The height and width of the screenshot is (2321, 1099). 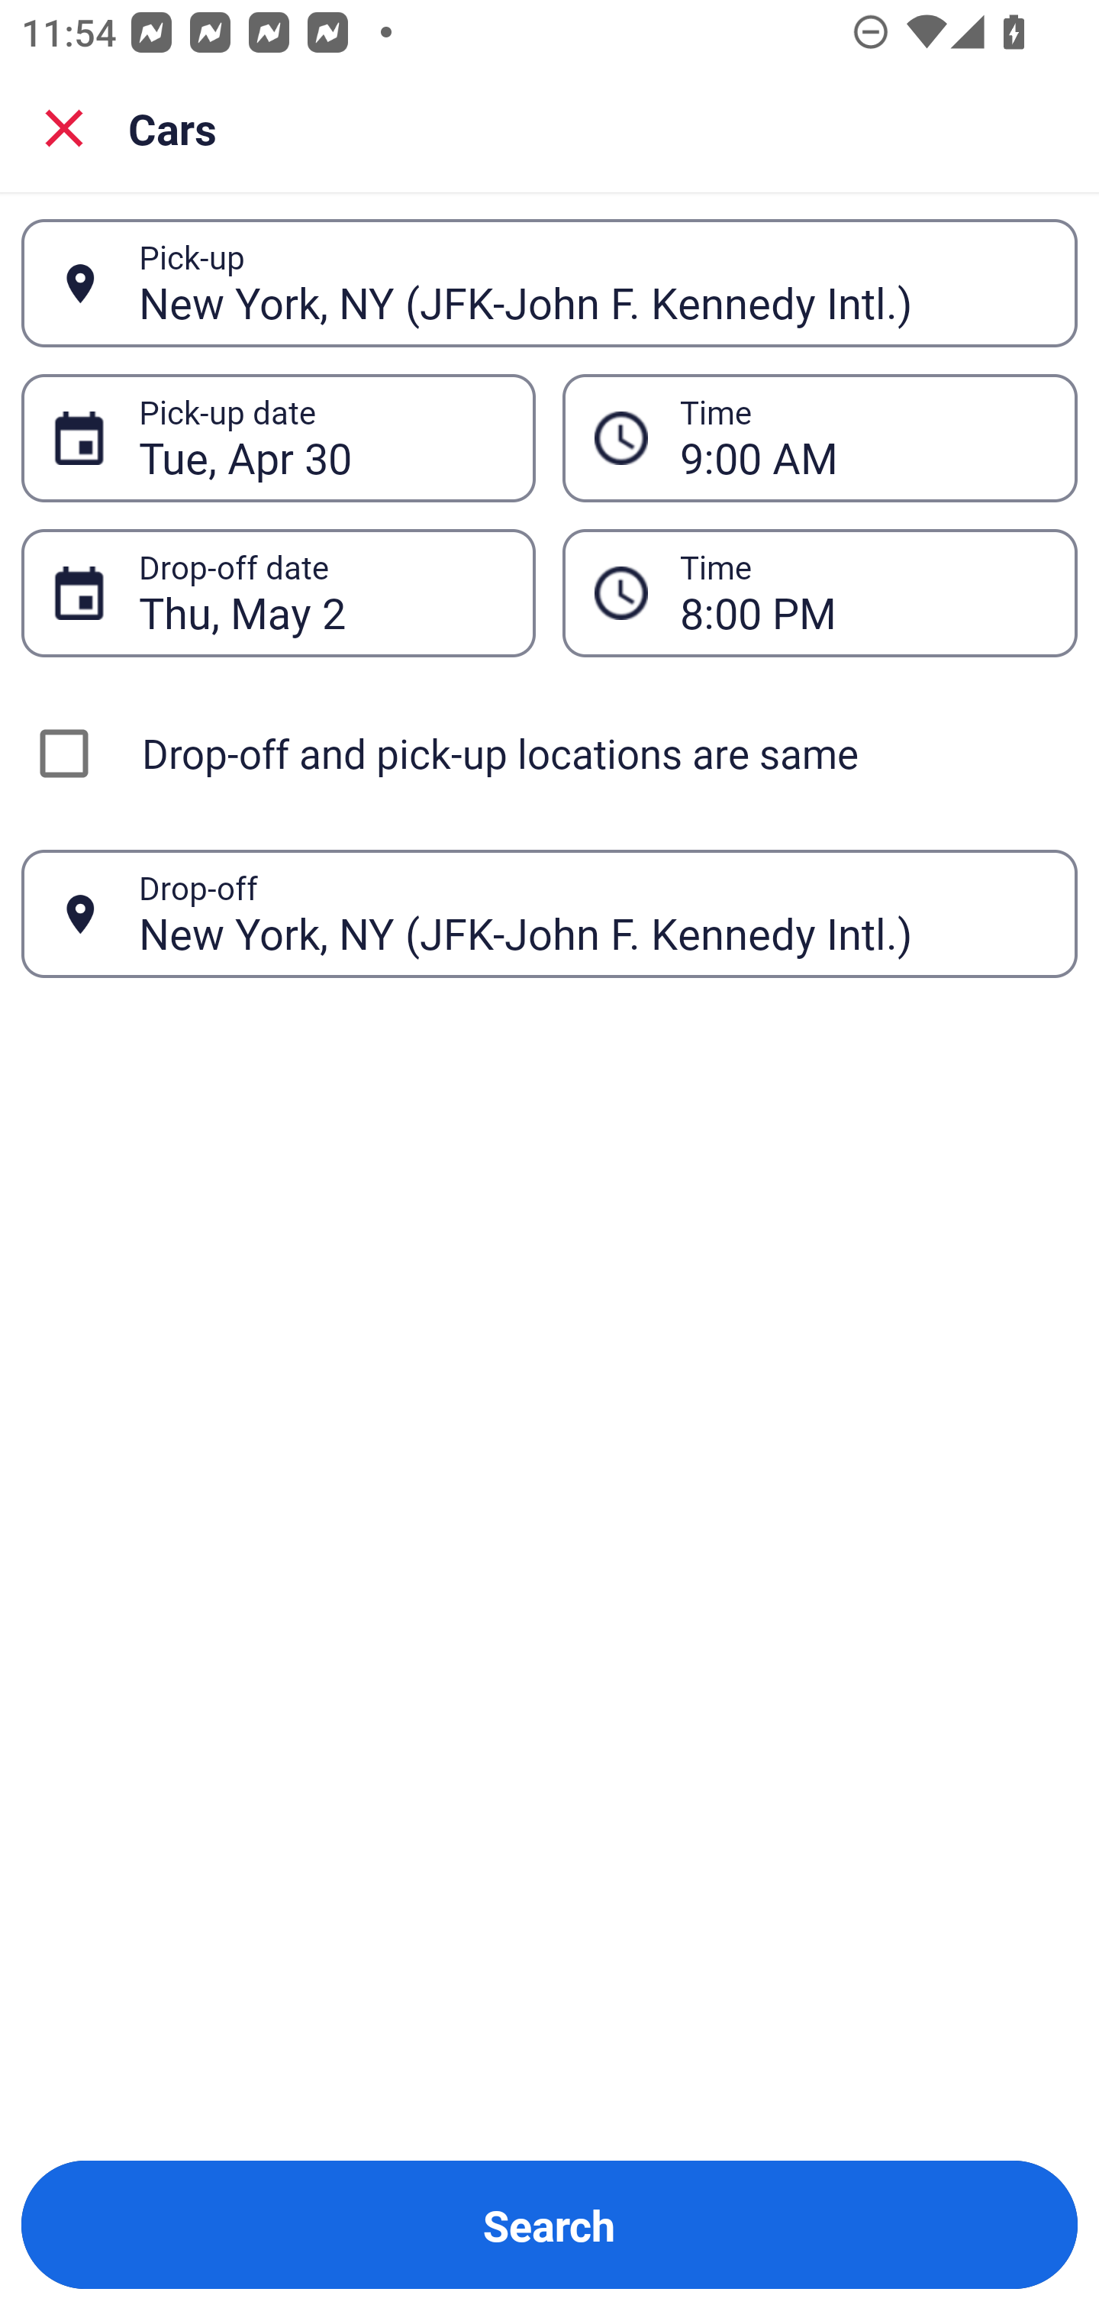 What do you see at coordinates (64, 127) in the screenshot?
I see `Close search screen` at bounding box center [64, 127].